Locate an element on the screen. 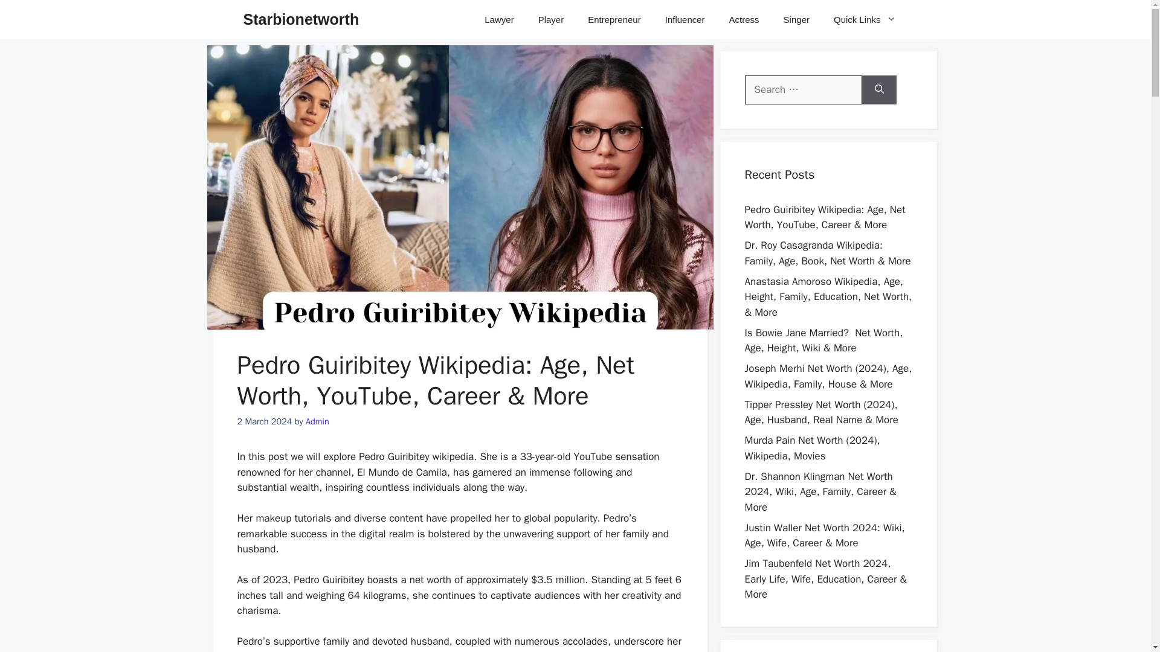 This screenshot has width=1160, height=652. Actress is located at coordinates (744, 19).